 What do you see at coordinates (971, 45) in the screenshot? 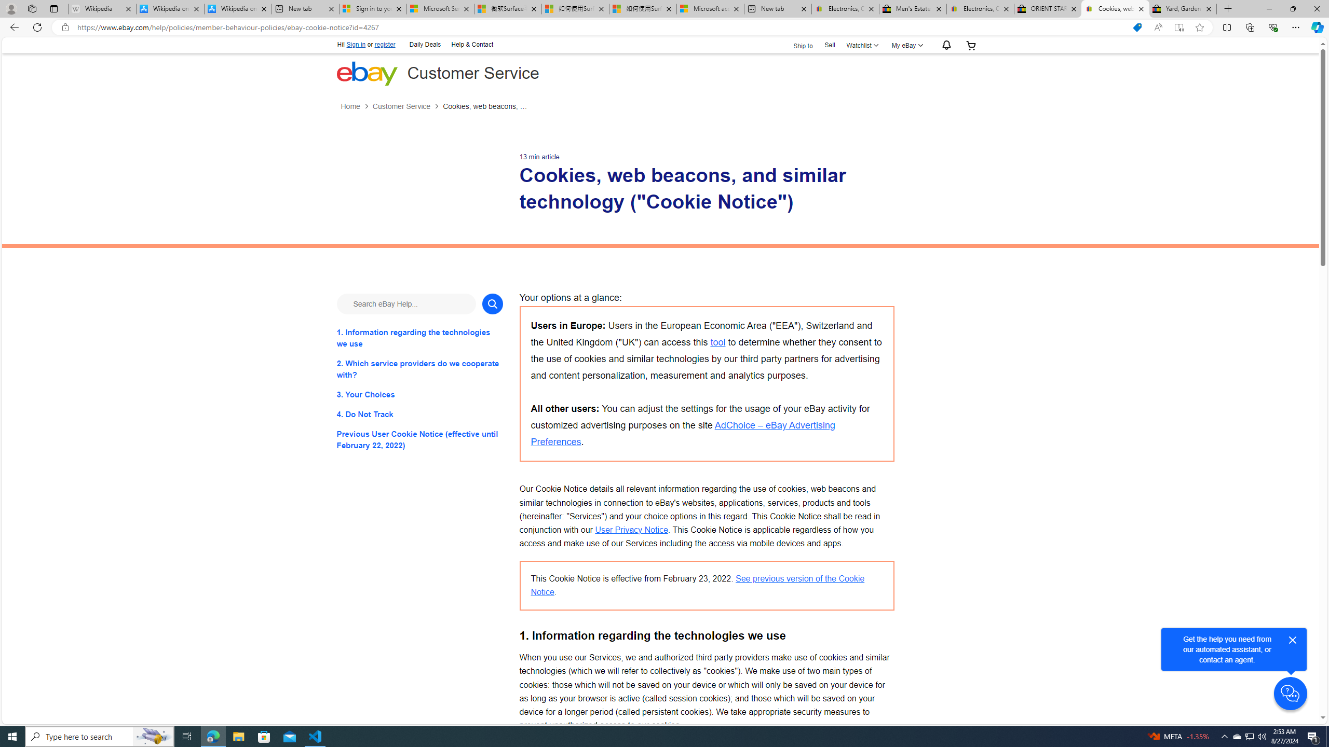
I see `Your shopping cart` at bounding box center [971, 45].